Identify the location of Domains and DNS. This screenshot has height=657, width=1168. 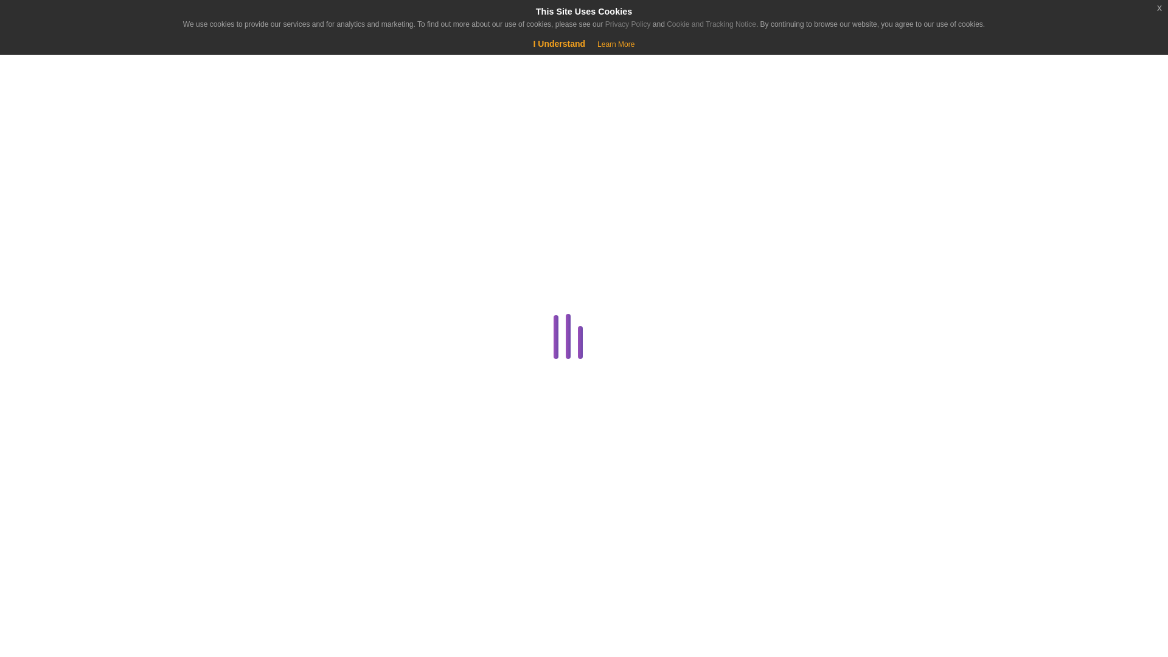
(226, 426).